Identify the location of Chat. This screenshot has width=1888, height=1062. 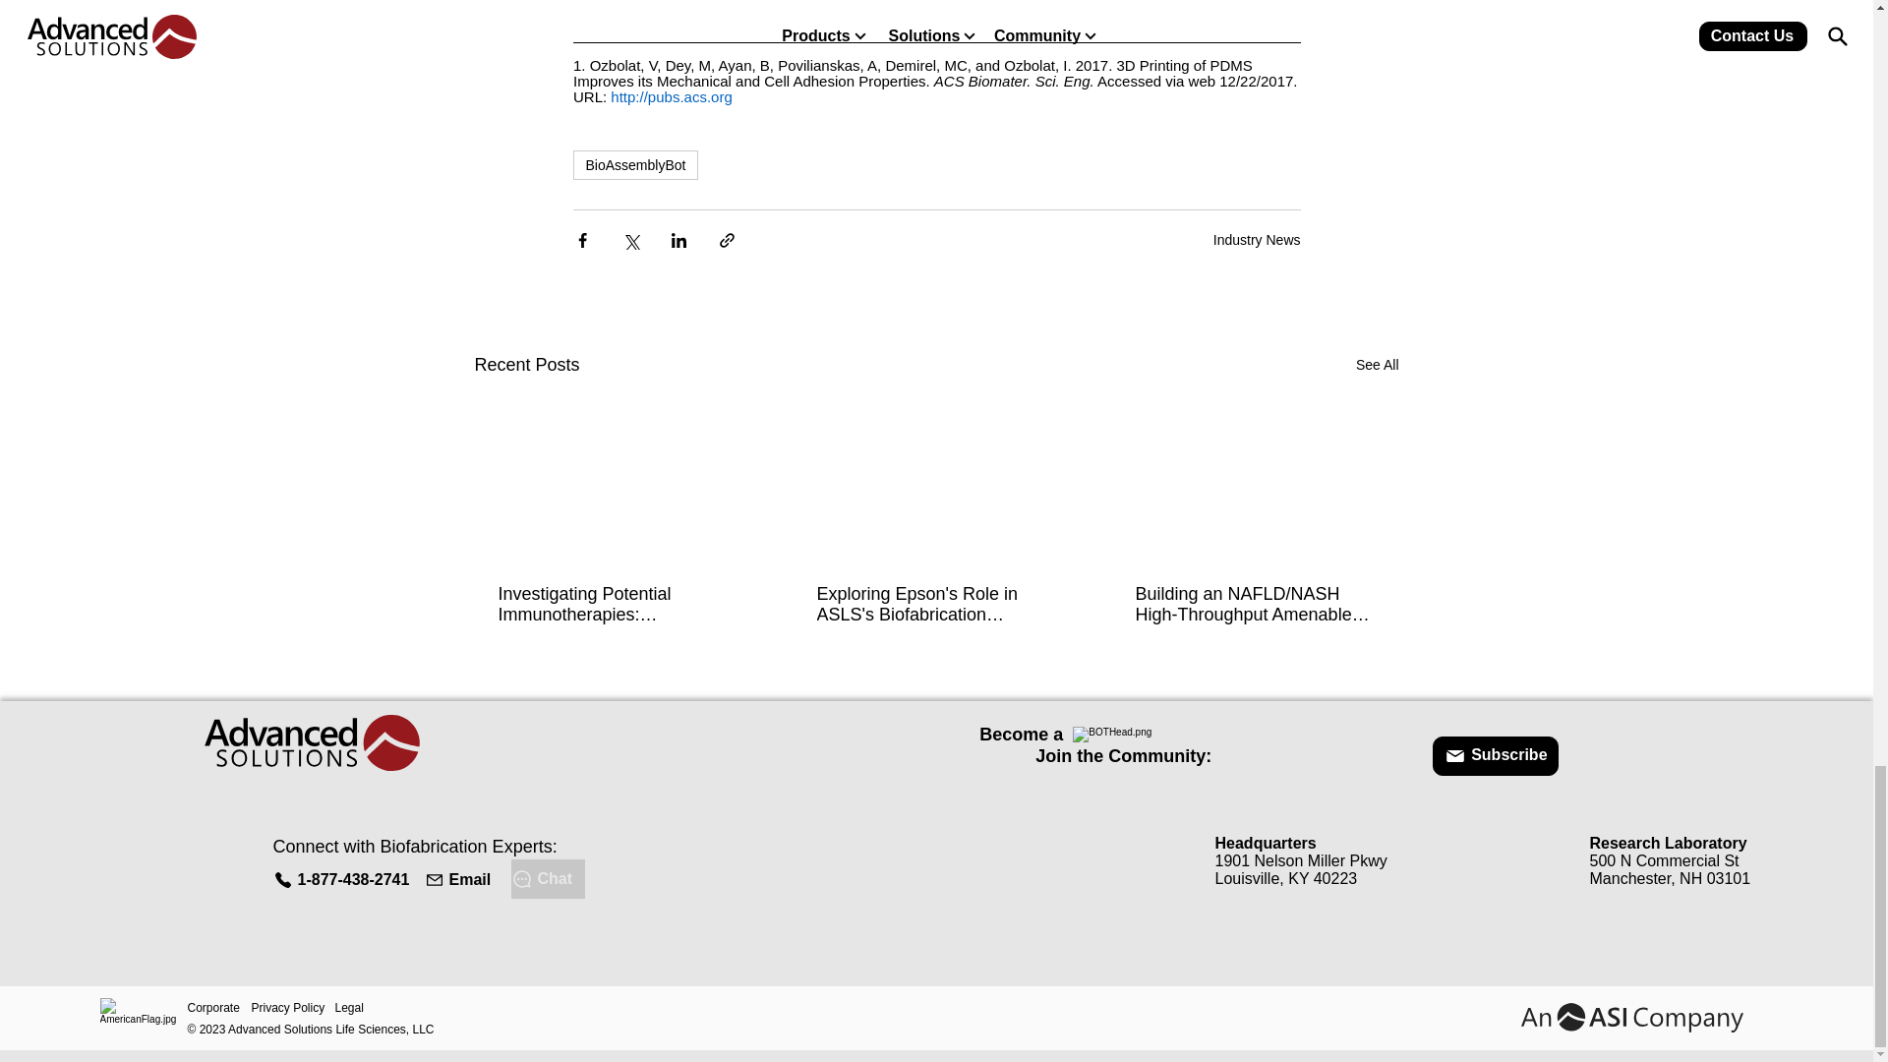
(549, 878).